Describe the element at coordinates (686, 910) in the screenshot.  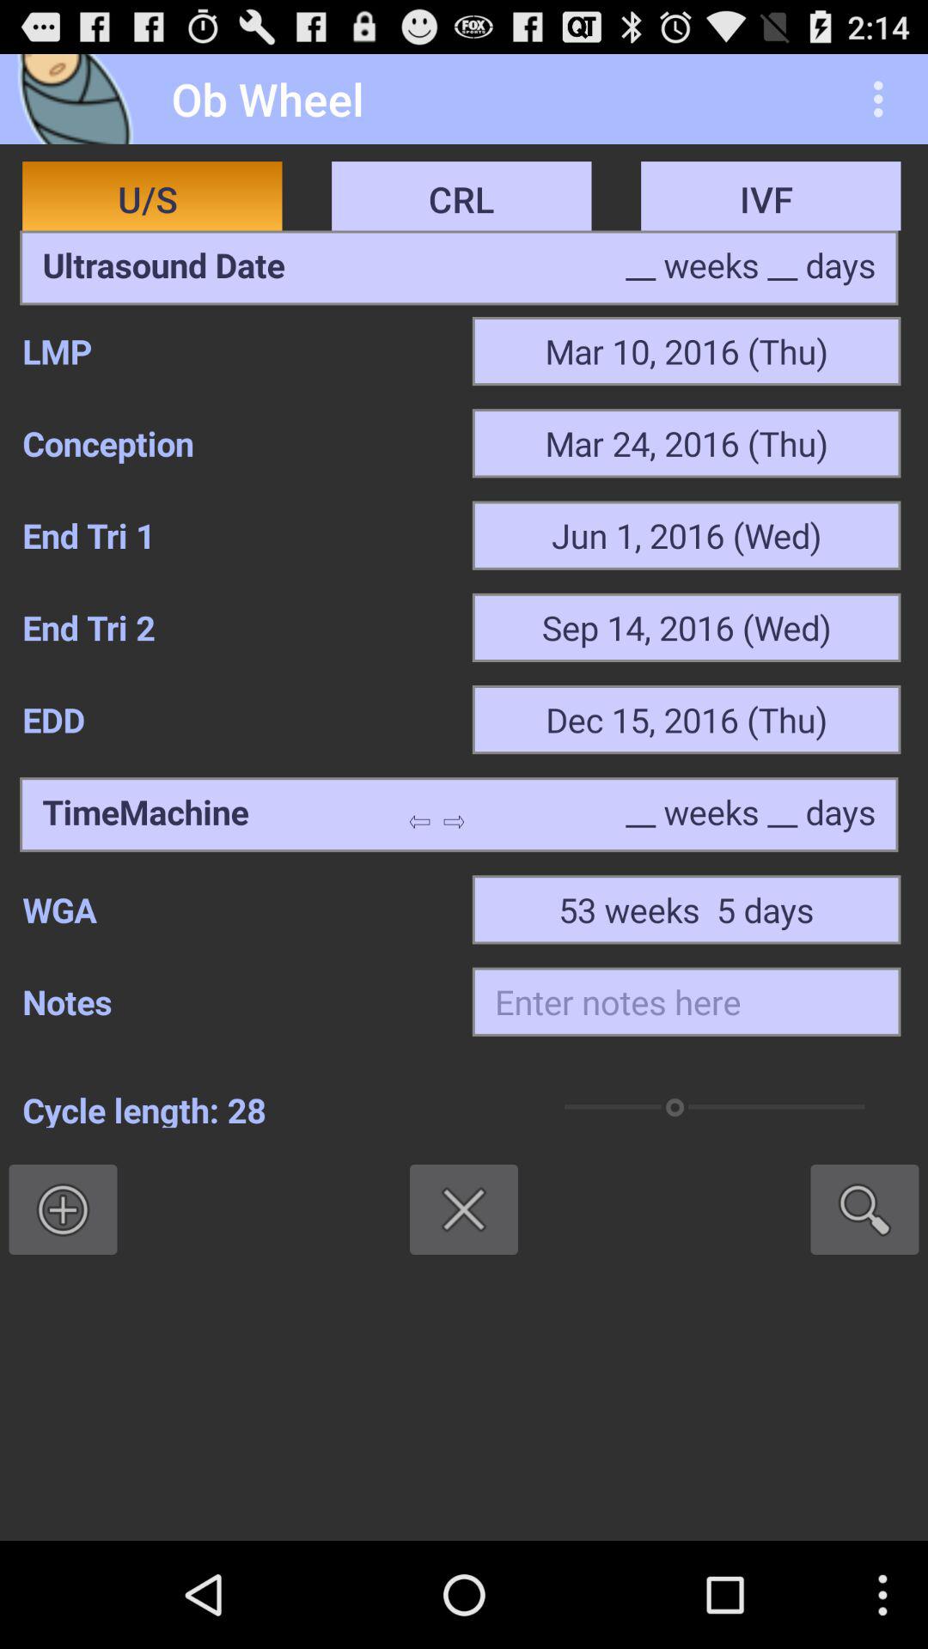
I see `turn off item to the right of wga` at that location.